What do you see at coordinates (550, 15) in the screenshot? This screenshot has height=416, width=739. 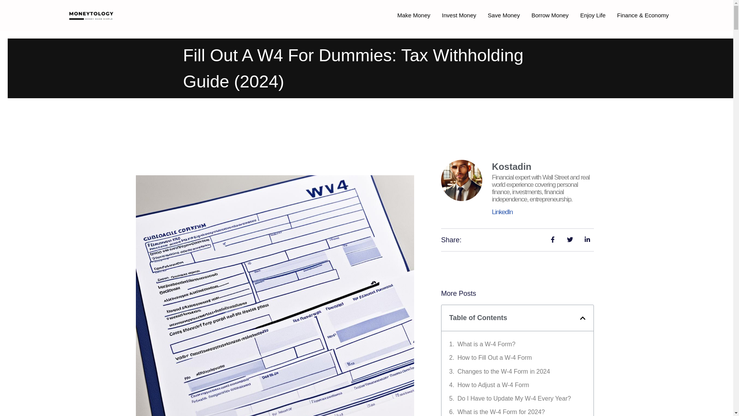 I see `Borrow Money` at bounding box center [550, 15].